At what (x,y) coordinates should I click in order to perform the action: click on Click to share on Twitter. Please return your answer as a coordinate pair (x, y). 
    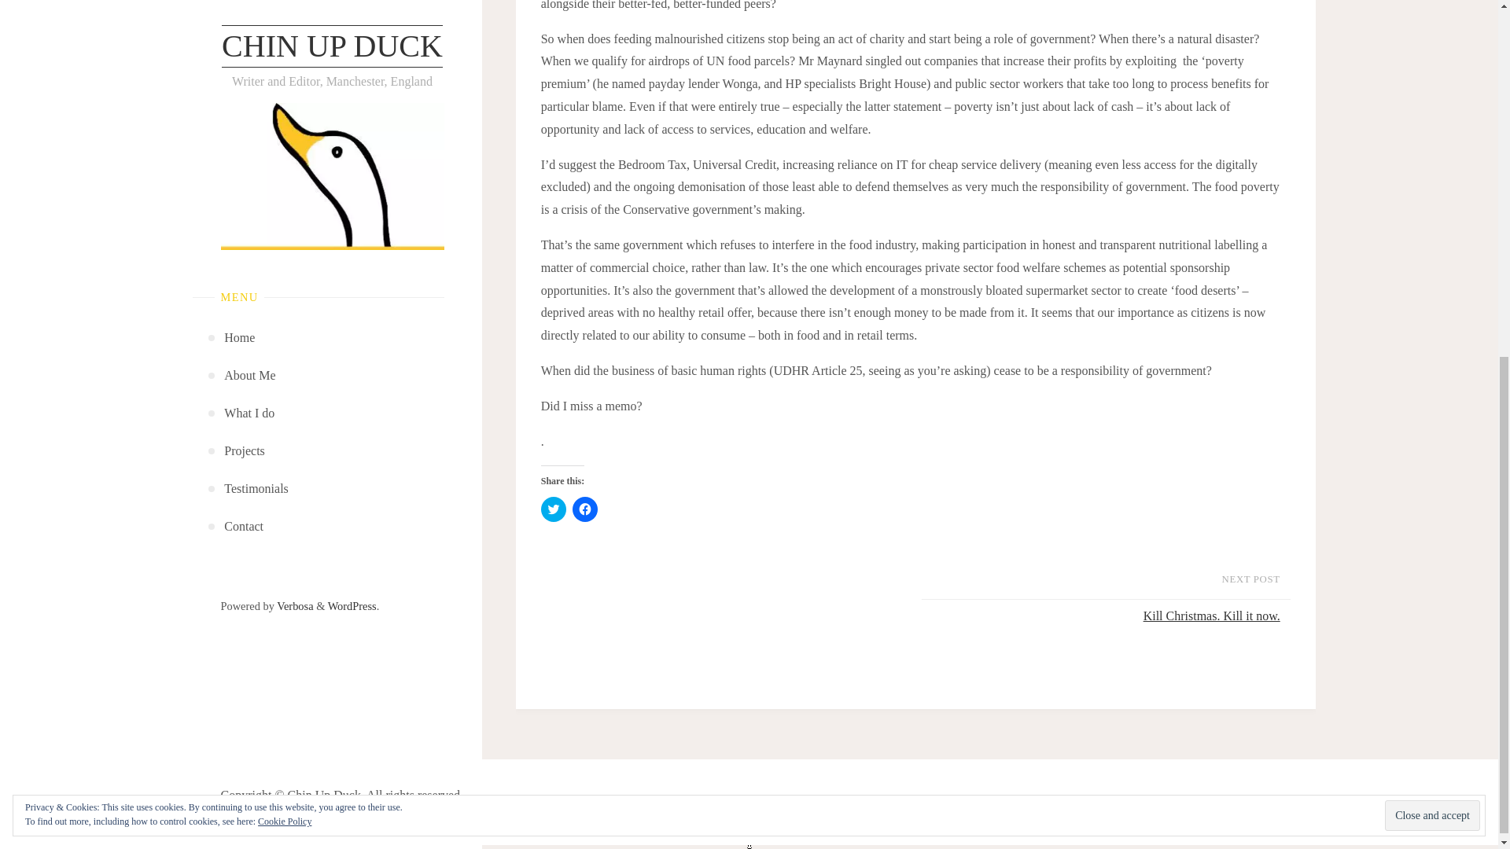
    Looking at the image, I should click on (554, 509).